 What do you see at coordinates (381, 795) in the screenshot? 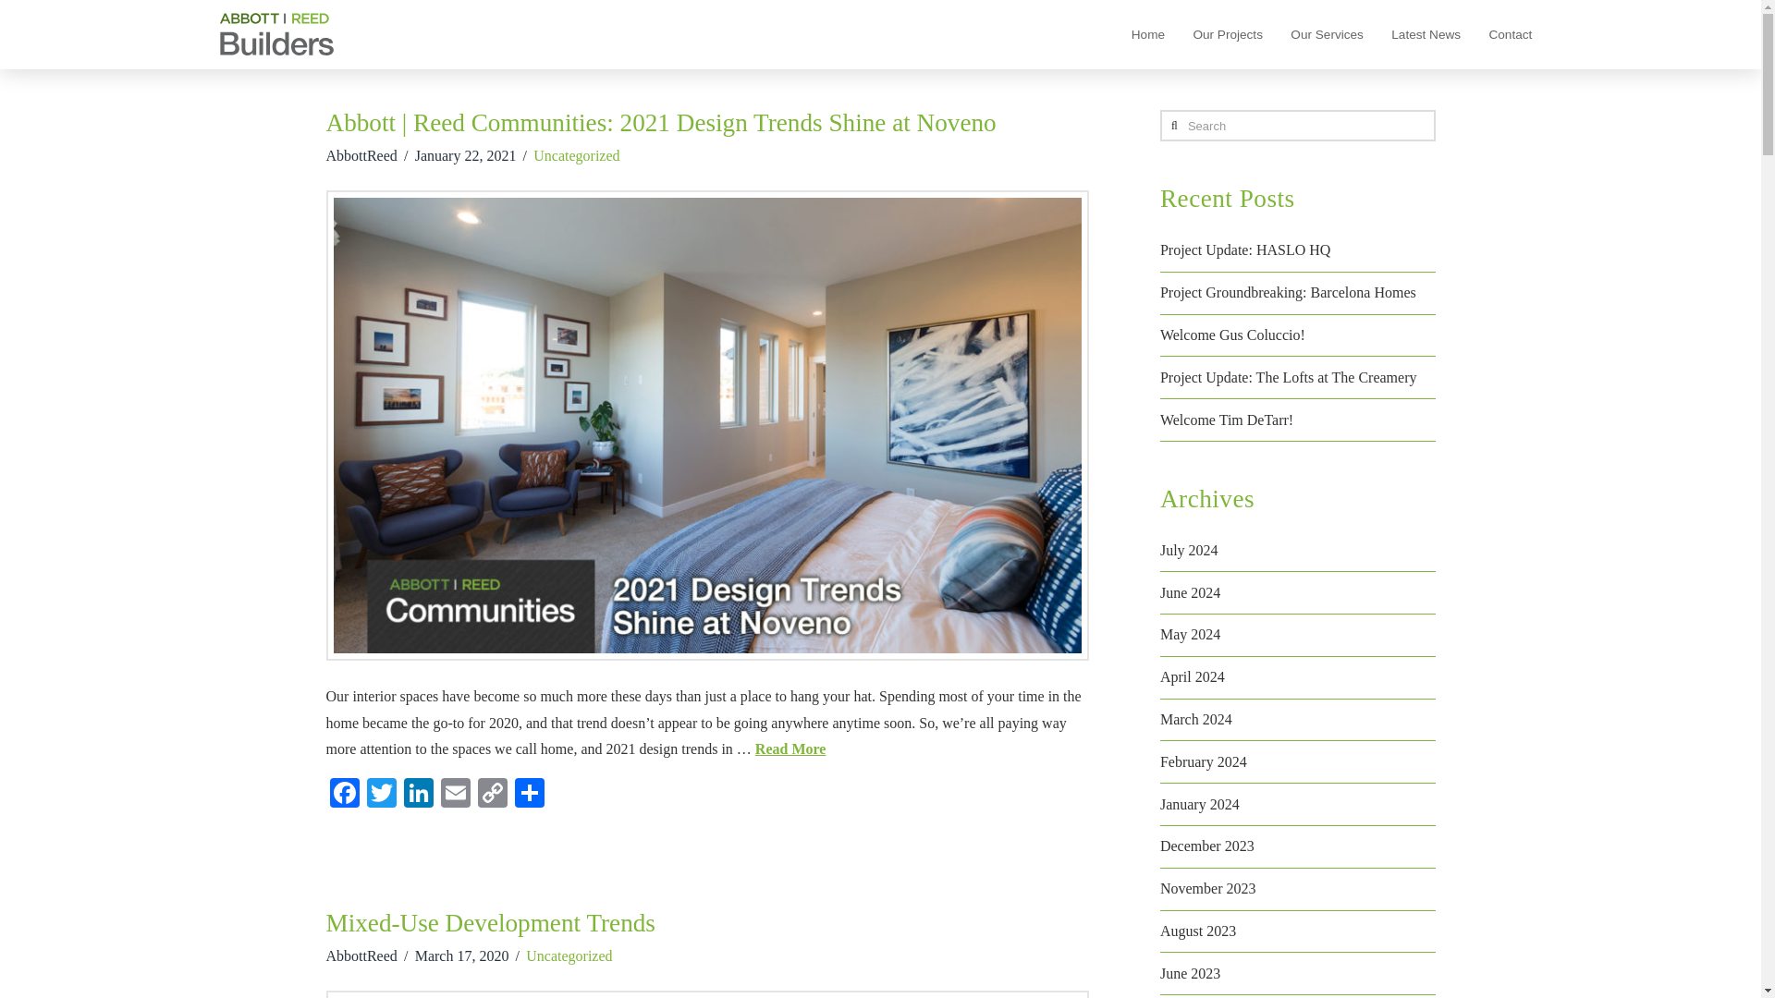
I see `Twitter` at bounding box center [381, 795].